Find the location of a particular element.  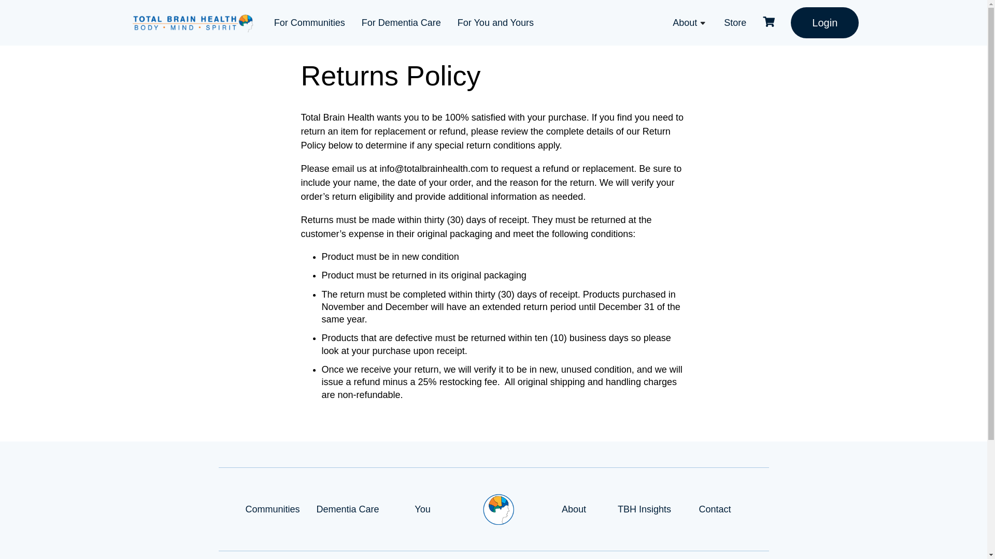

For Communities is located at coordinates (309, 23).